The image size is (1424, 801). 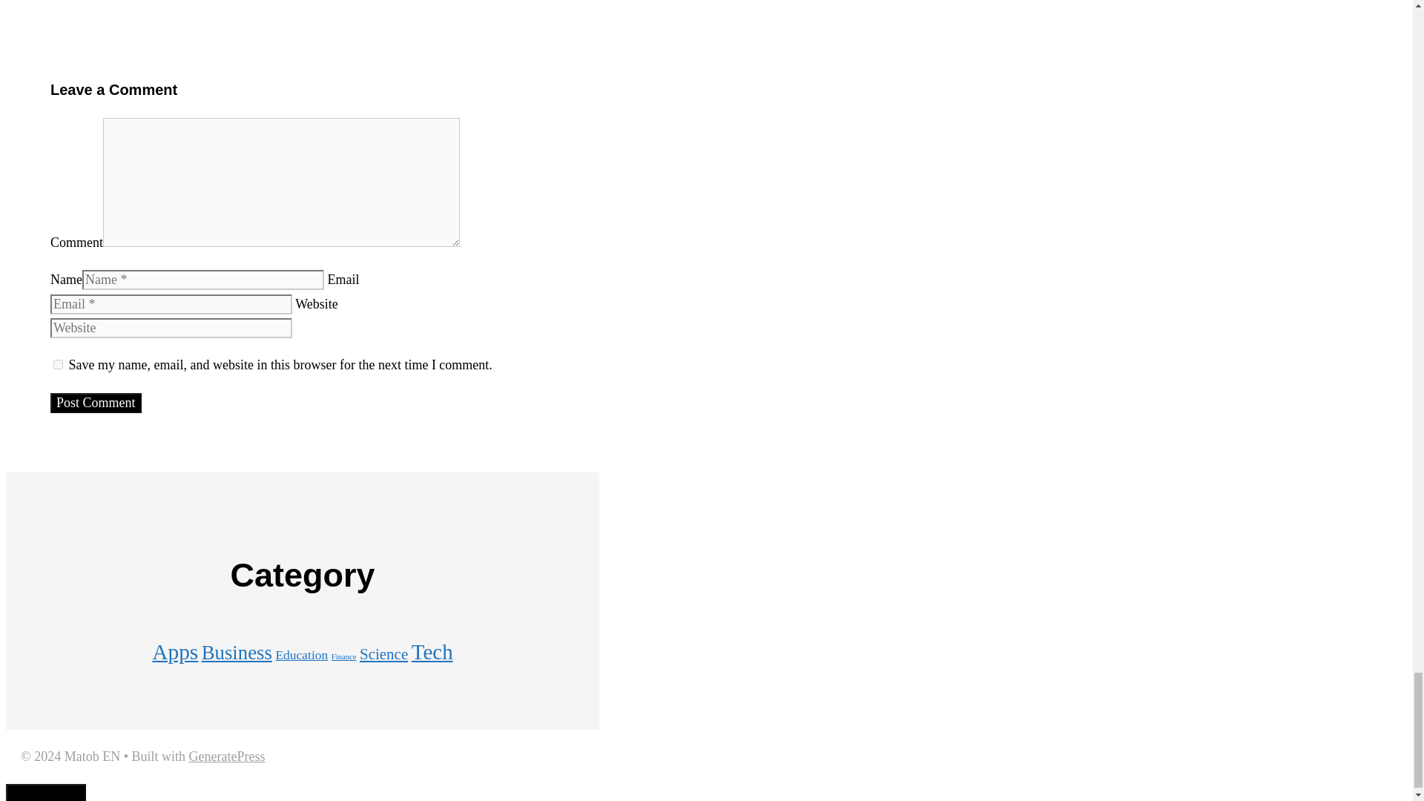 What do you see at coordinates (344, 657) in the screenshot?
I see `Finance` at bounding box center [344, 657].